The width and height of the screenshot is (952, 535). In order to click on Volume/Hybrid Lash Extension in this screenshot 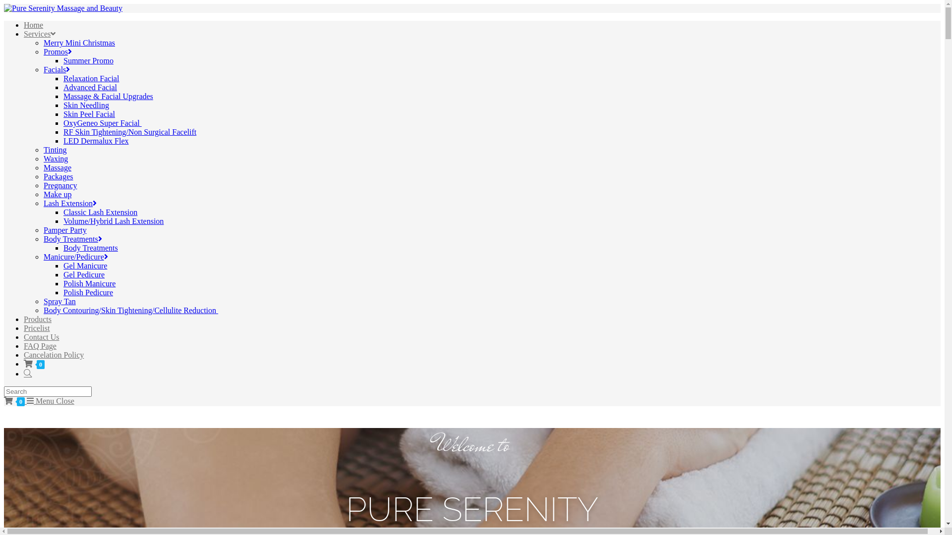, I will do `click(114, 221)`.